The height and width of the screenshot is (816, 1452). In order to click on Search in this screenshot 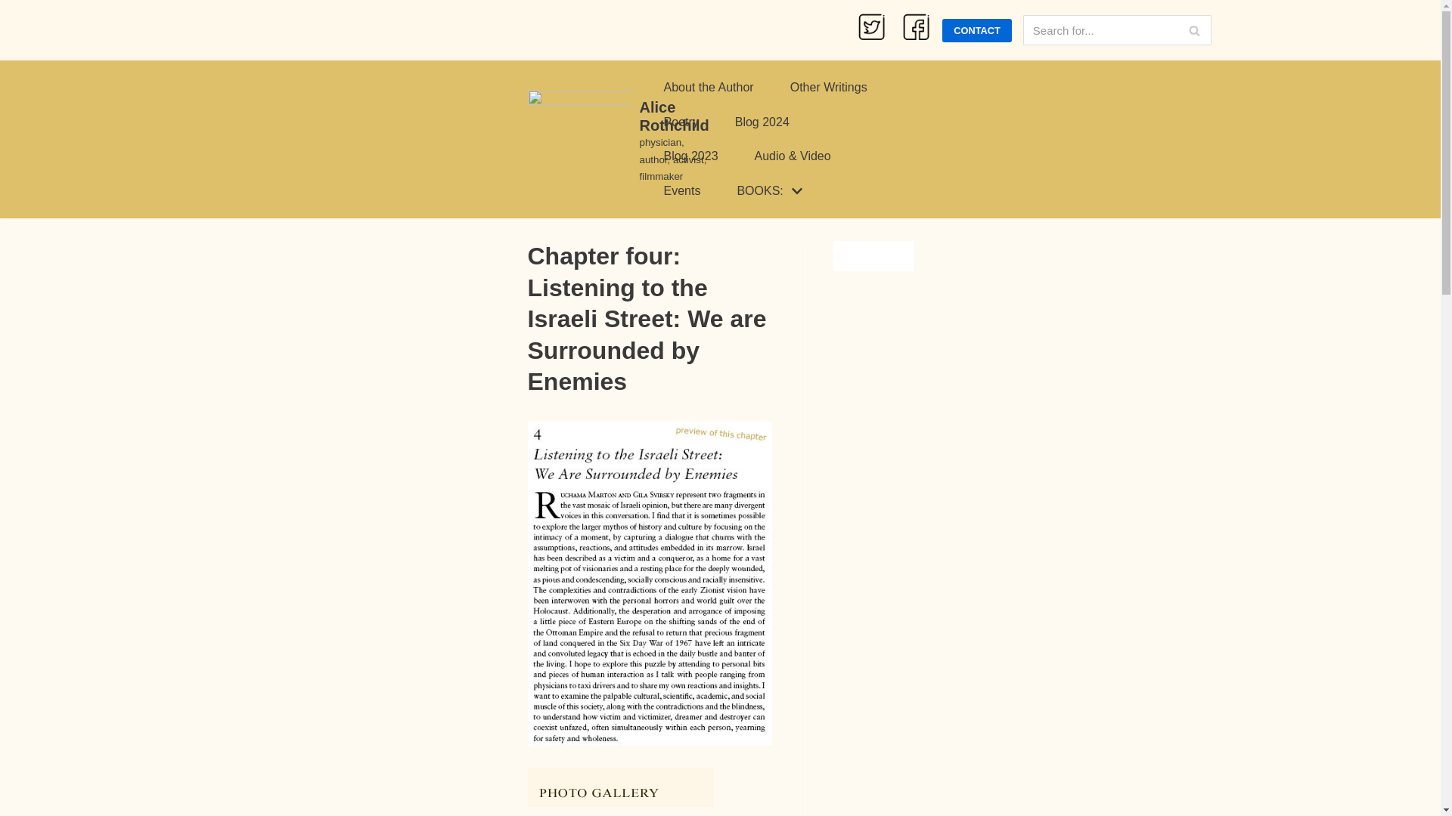, I will do `click(1194, 30)`.